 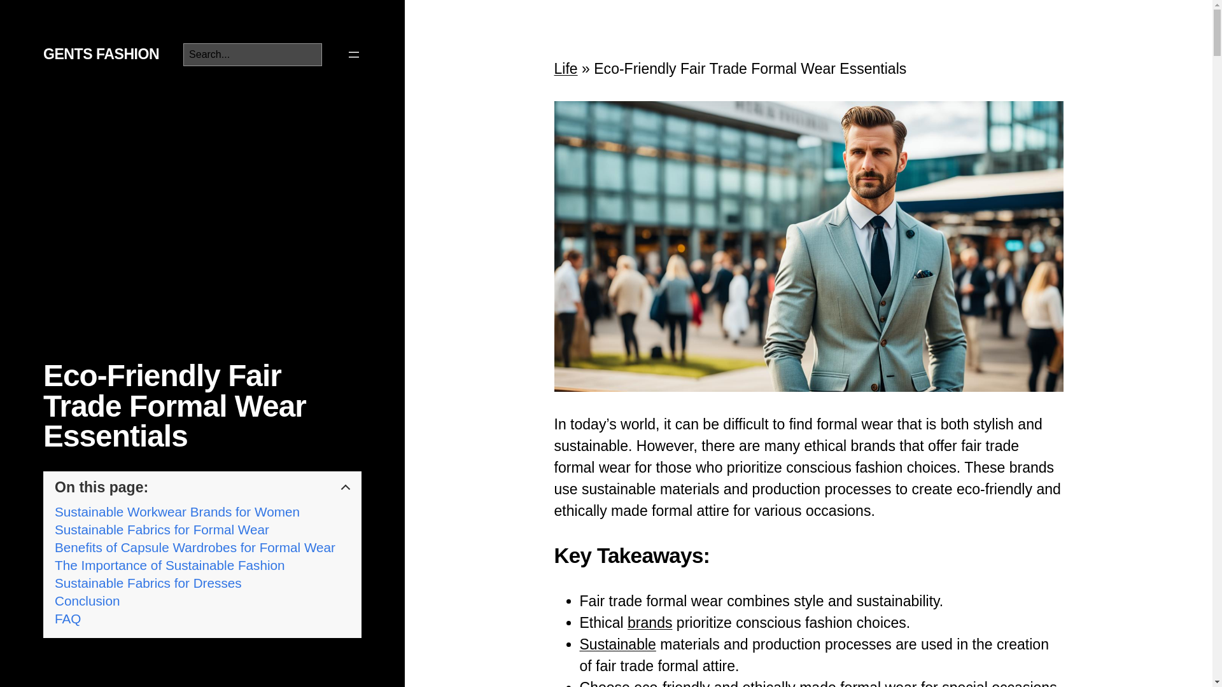 What do you see at coordinates (565, 69) in the screenshot?
I see `Life` at bounding box center [565, 69].